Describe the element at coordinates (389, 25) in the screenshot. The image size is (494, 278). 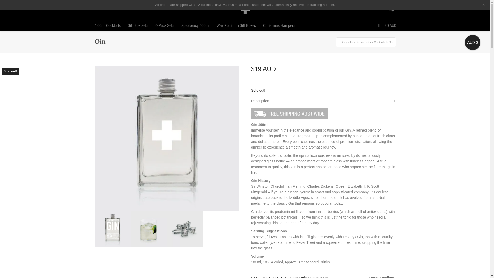
I see `$0 AUD` at that location.